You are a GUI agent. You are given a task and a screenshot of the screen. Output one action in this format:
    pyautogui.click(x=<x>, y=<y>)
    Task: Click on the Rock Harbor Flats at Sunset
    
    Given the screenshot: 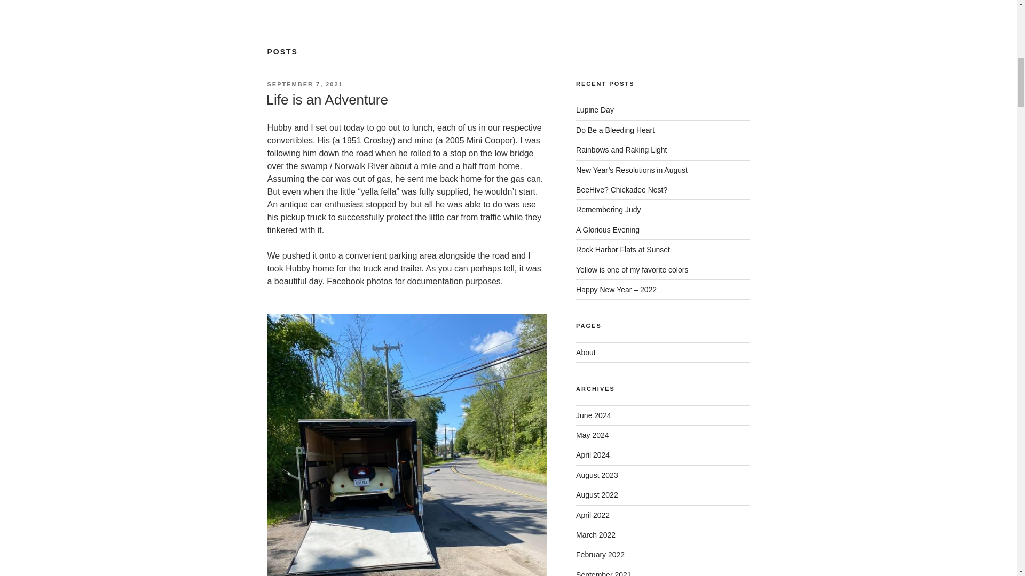 What is the action you would take?
    pyautogui.click(x=623, y=250)
    